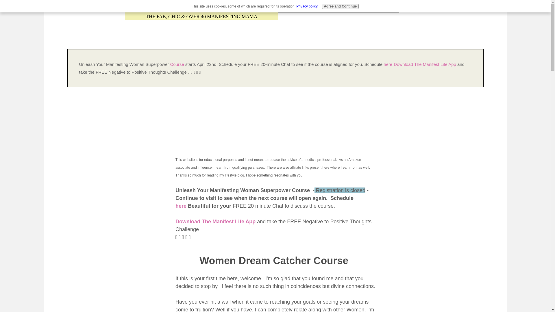 This screenshot has height=312, width=555. What do you see at coordinates (386, 9) in the screenshot?
I see `ABOUT ME` at bounding box center [386, 9].